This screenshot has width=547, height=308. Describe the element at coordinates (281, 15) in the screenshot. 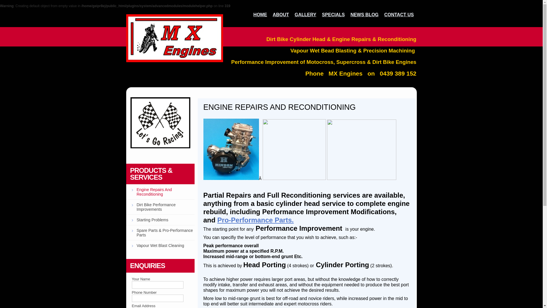

I see `ABOUT` at that location.